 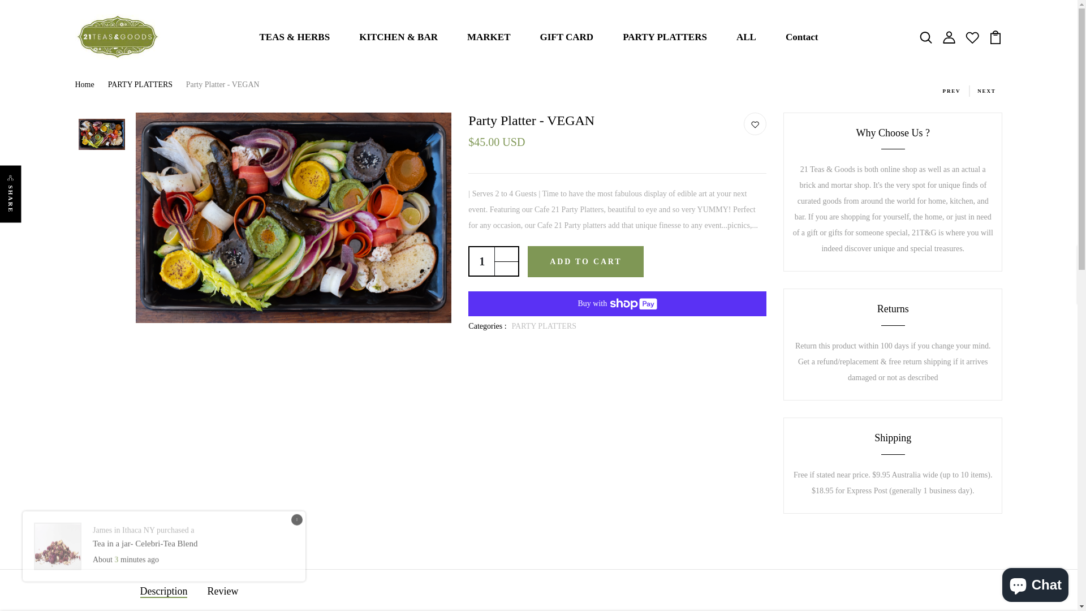 What do you see at coordinates (972, 36) in the screenshot?
I see `image/svg+xml` at bounding box center [972, 36].